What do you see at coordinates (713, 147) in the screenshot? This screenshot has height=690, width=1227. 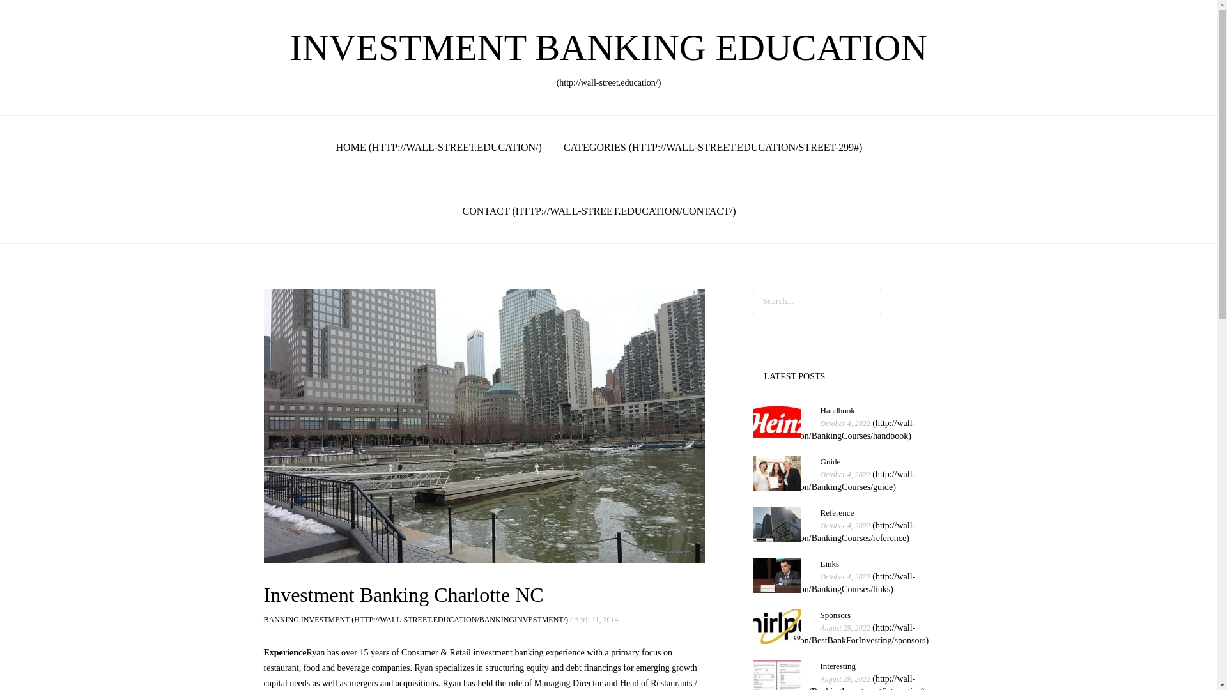 I see `CONTACT` at bounding box center [713, 147].